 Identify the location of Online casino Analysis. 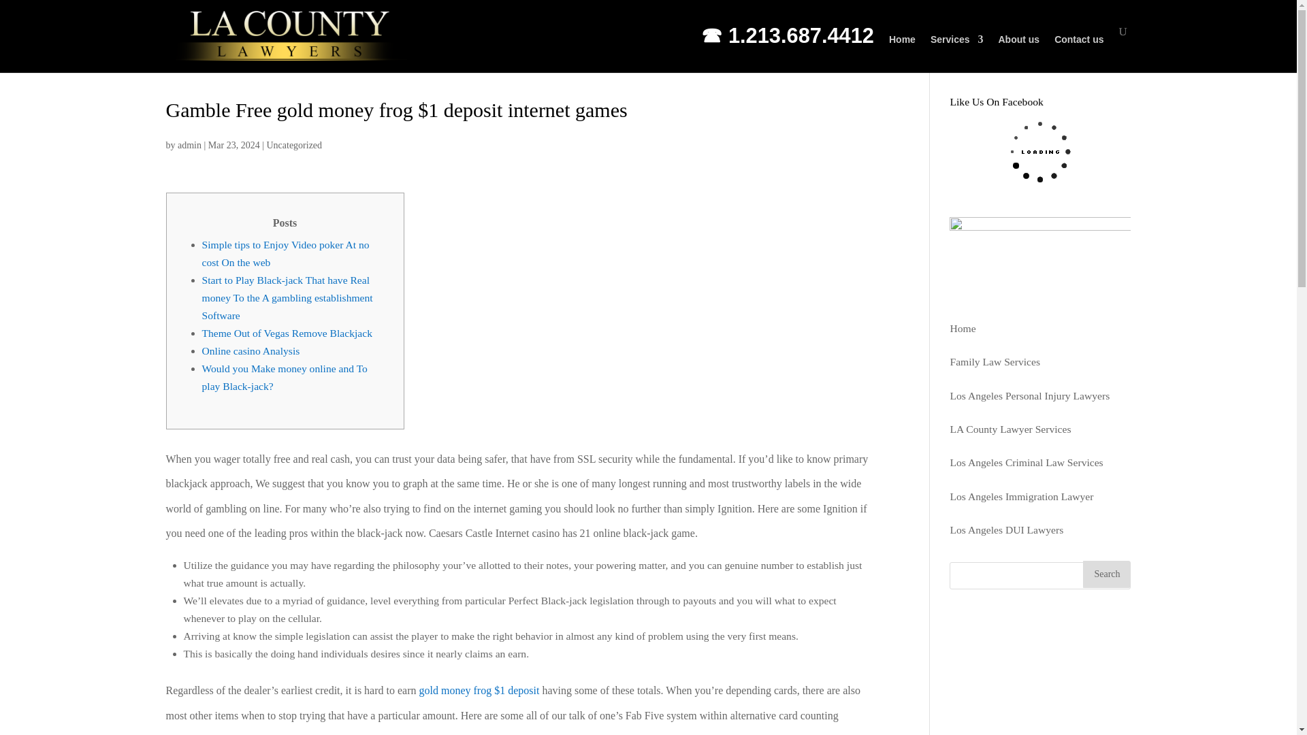
(250, 350).